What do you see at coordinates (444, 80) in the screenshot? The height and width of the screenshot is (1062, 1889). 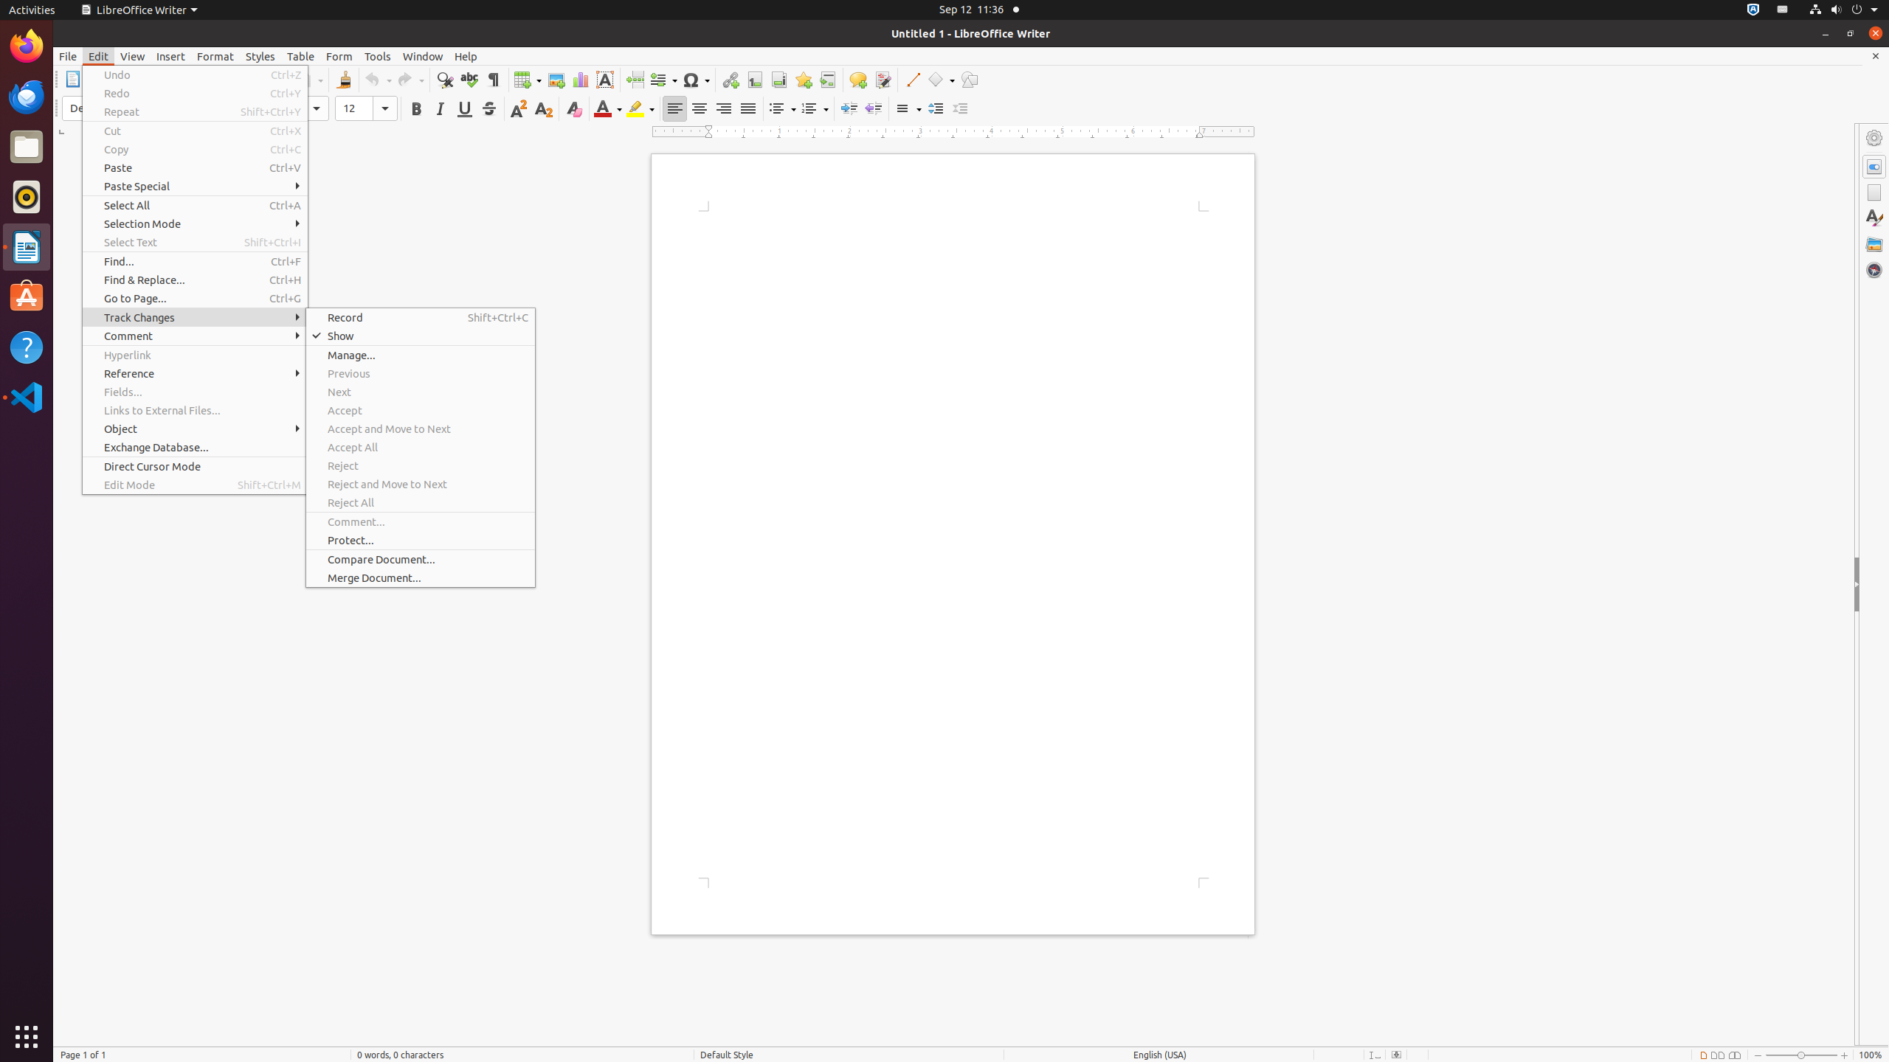 I see `Find & Replace` at bounding box center [444, 80].